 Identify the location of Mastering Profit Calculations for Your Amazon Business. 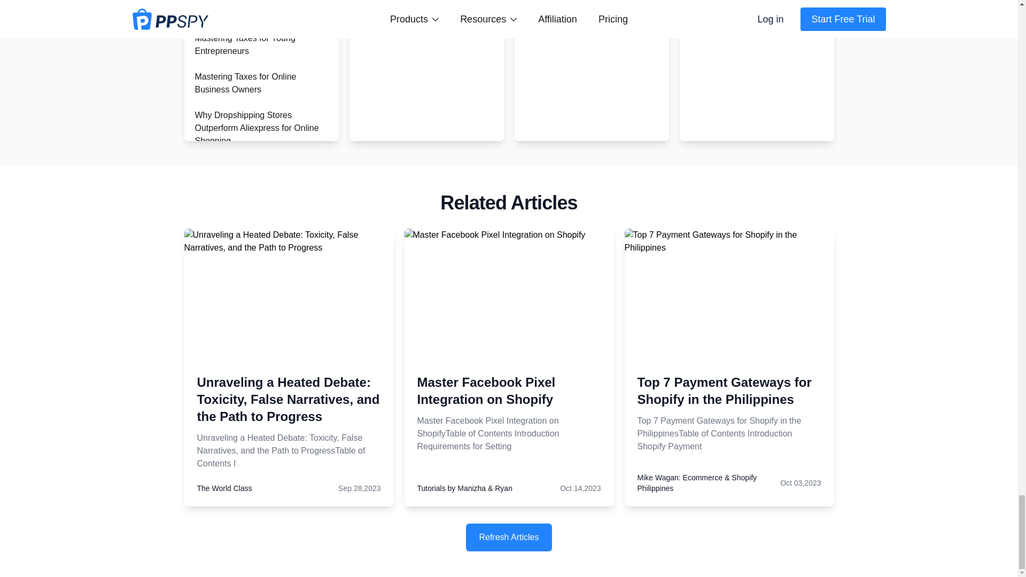
(255, 223).